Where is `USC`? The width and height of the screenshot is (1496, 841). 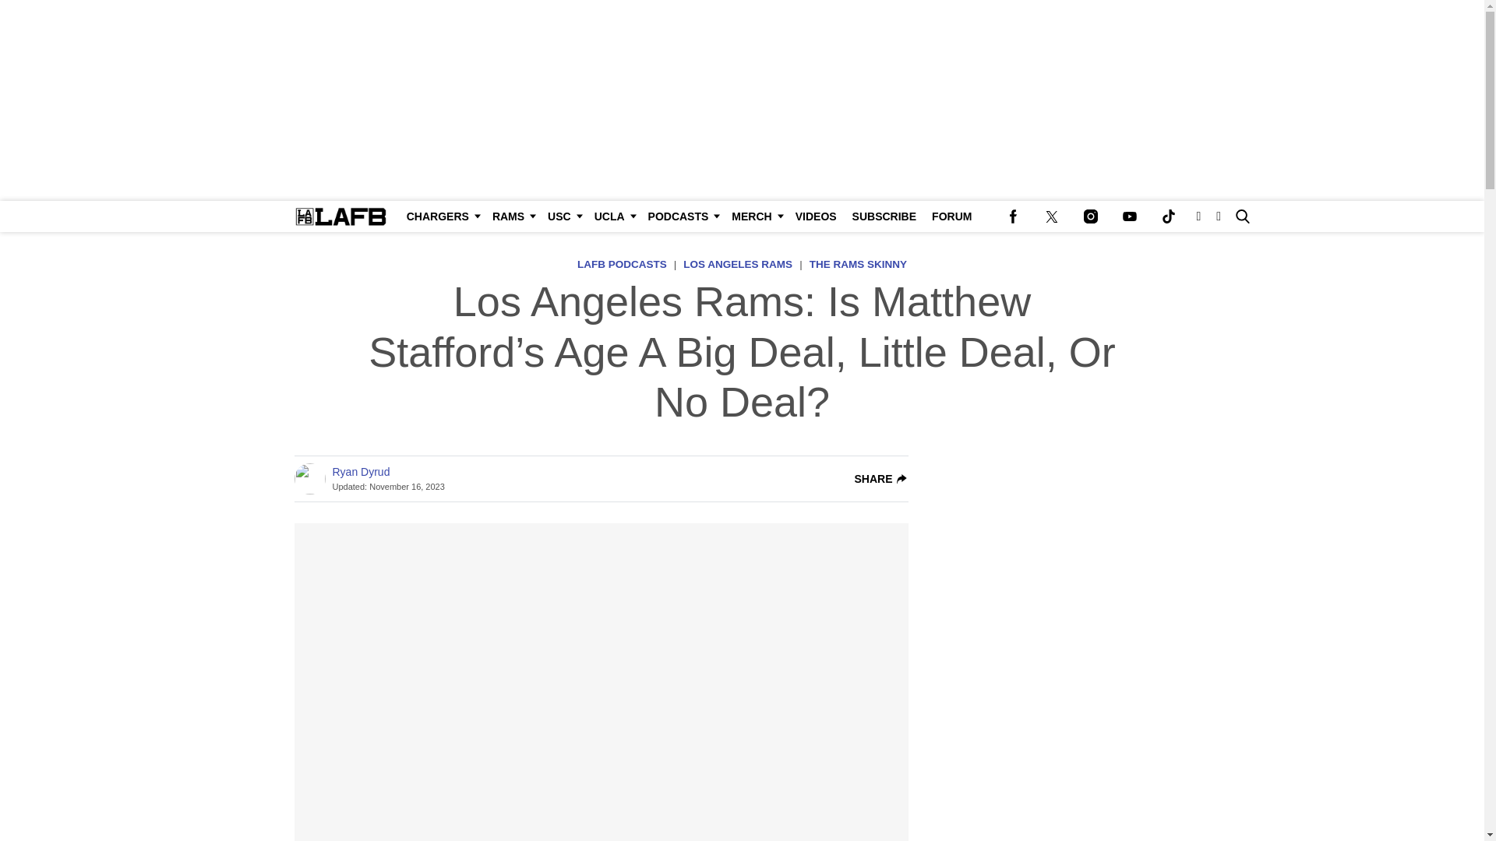
USC is located at coordinates (563, 216).